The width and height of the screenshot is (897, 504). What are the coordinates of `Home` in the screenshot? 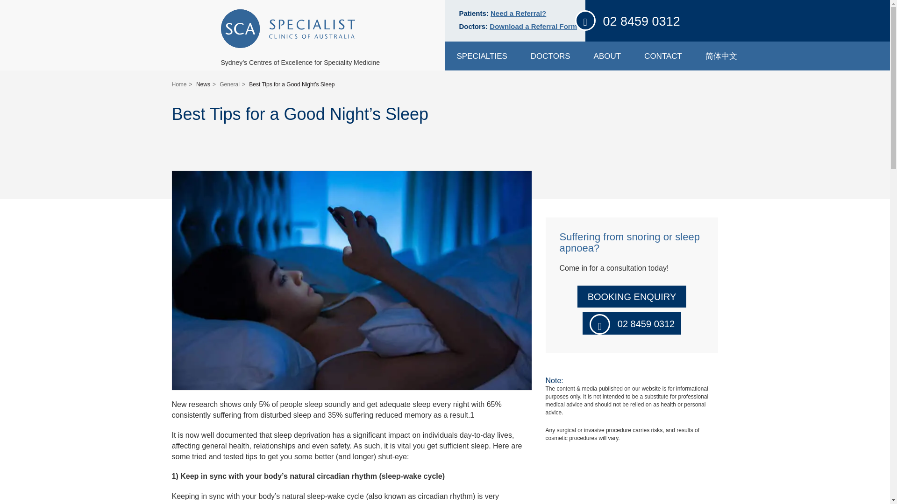 It's located at (179, 84).